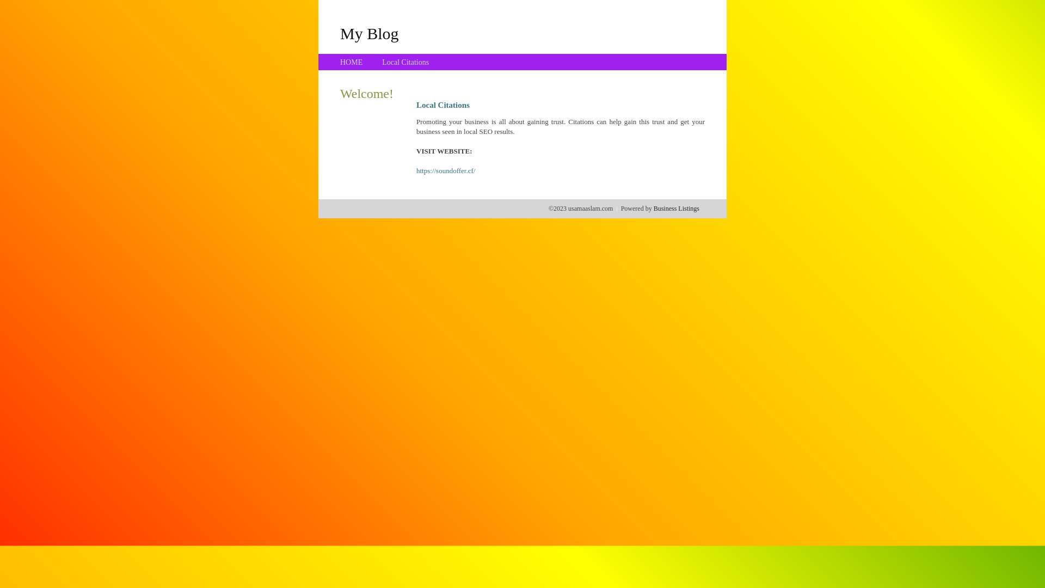  What do you see at coordinates (352, 62) in the screenshot?
I see `HOME` at bounding box center [352, 62].